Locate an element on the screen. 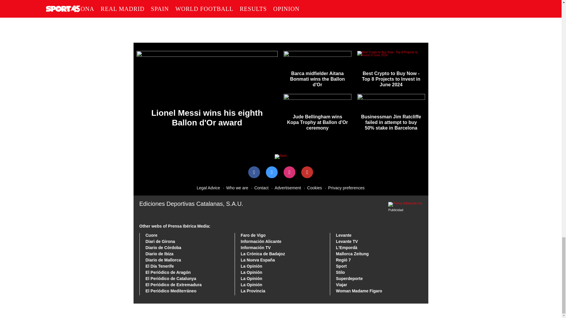  Who we are is located at coordinates (234, 187).